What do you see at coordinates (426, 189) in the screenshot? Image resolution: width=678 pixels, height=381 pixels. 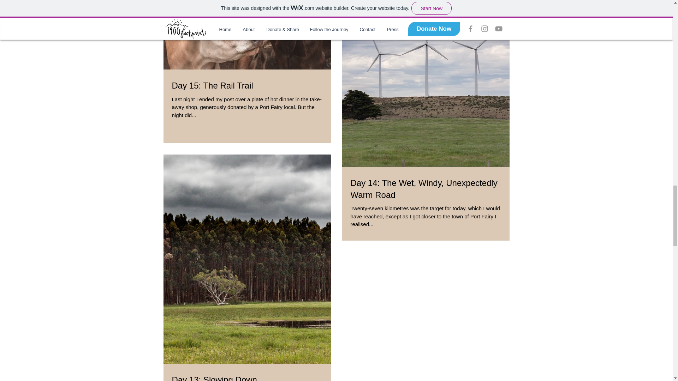 I see `Day 14: The Wet, Windy, Unexpectedly Warm Road` at bounding box center [426, 189].